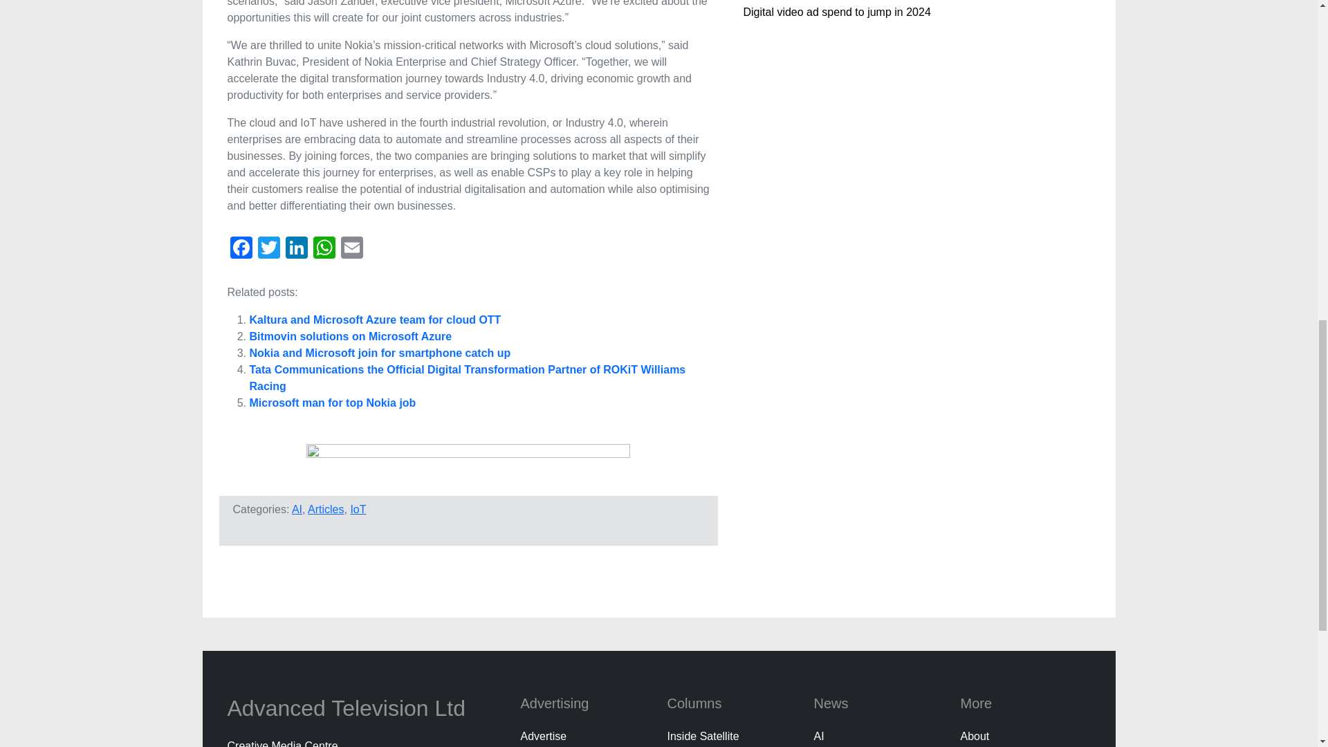 This screenshot has width=1328, height=747. What do you see at coordinates (332, 403) in the screenshot?
I see `Microsoft man for top Nokia job` at bounding box center [332, 403].